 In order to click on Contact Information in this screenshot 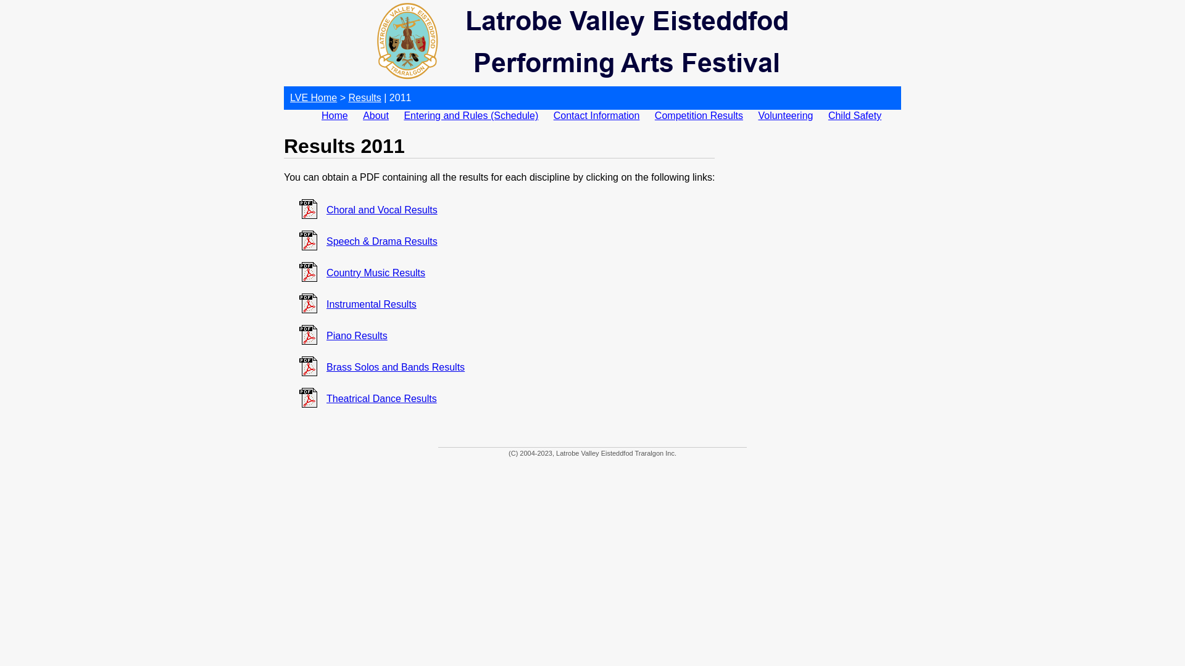, I will do `click(597, 116)`.